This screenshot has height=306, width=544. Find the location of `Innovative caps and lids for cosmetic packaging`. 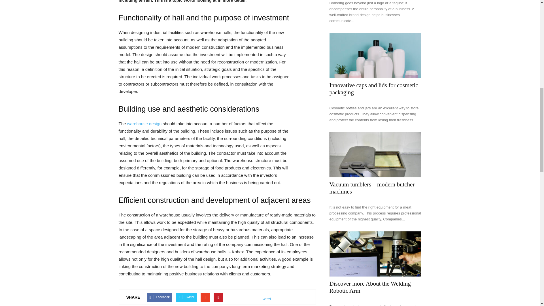

Innovative caps and lids for cosmetic packaging is located at coordinates (375, 56).